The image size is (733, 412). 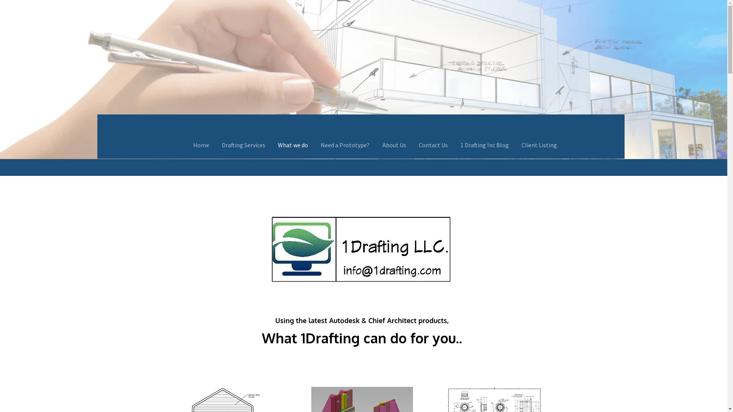 I want to click on Need a Prototype?, so click(x=345, y=145).